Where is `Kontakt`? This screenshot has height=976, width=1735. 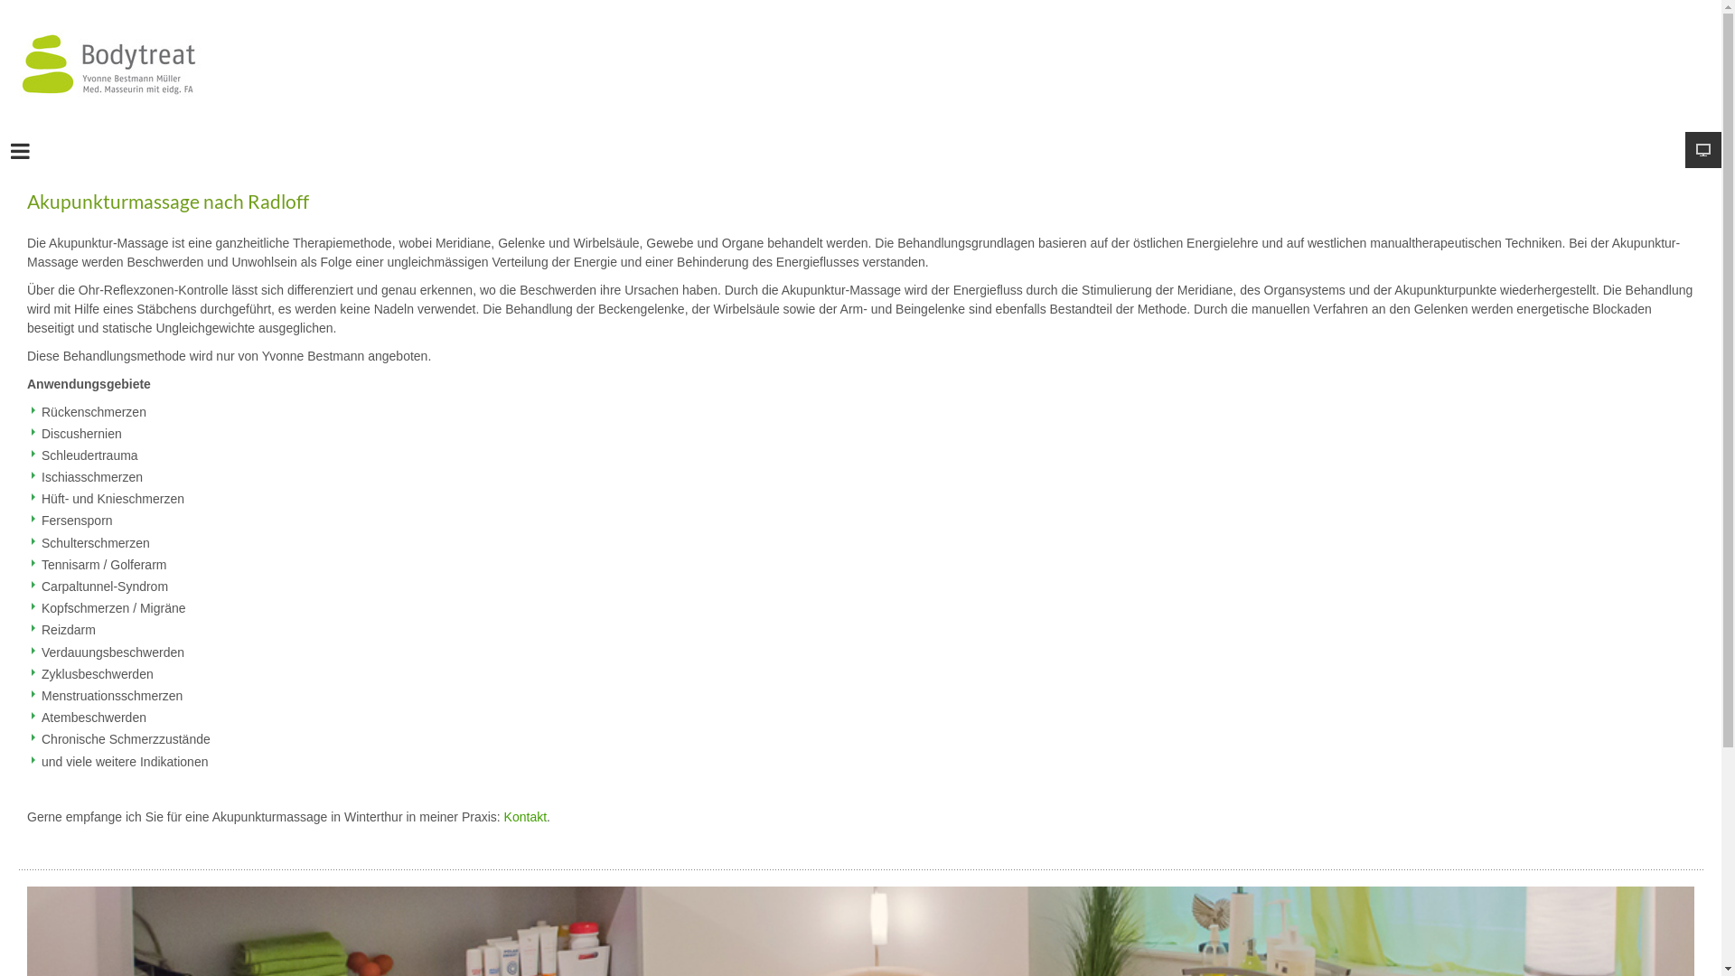 Kontakt is located at coordinates (526, 817).